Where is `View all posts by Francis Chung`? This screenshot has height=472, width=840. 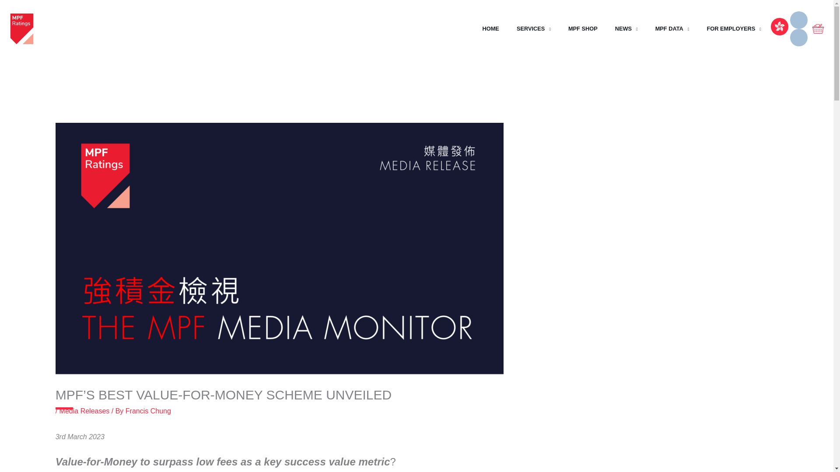 View all posts by Francis Chung is located at coordinates (148, 411).